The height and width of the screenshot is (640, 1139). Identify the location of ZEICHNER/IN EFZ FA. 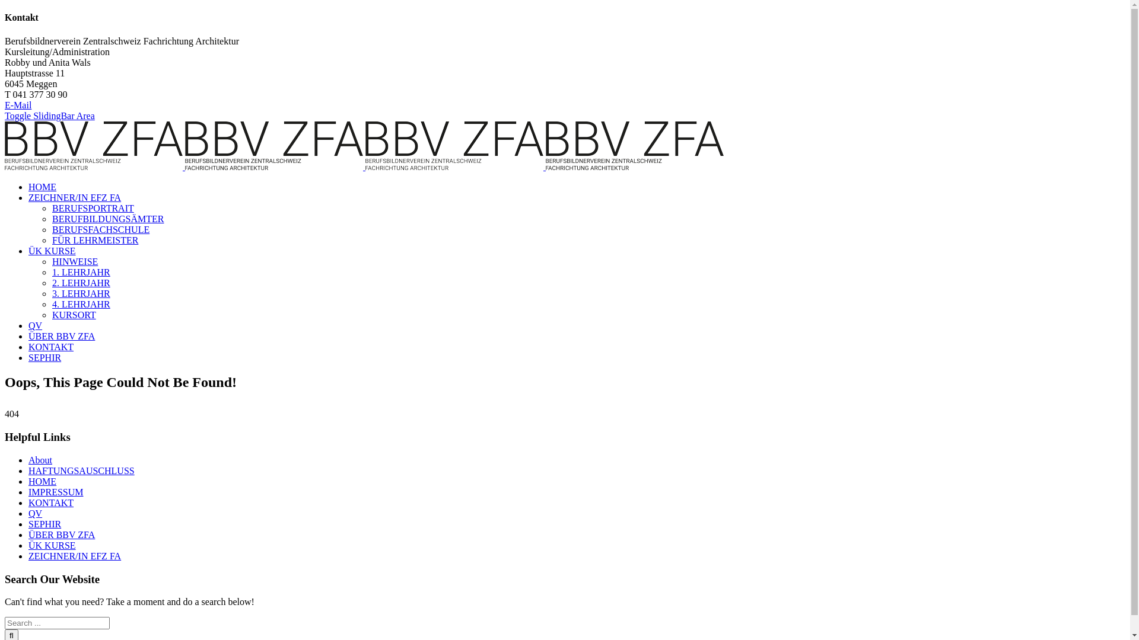
(75, 198).